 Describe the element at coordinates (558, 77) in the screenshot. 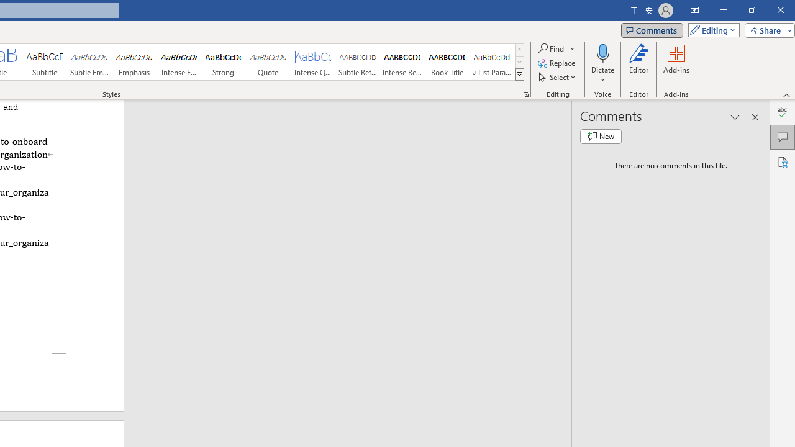

I see `Select` at that location.